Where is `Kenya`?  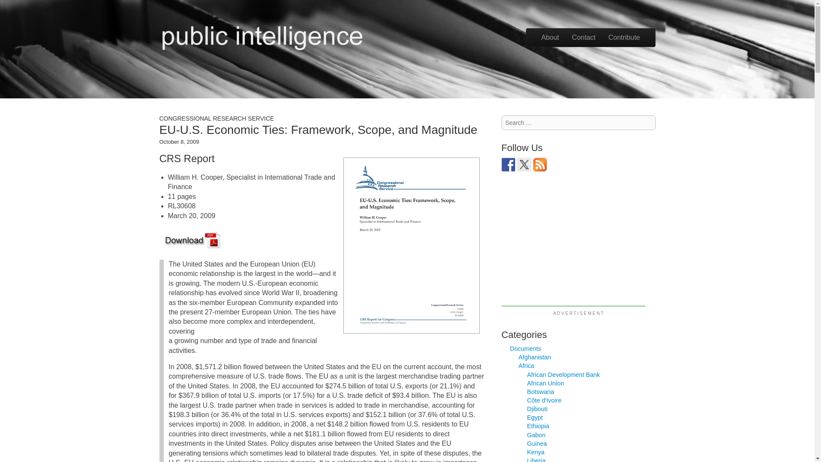
Kenya is located at coordinates (536, 452).